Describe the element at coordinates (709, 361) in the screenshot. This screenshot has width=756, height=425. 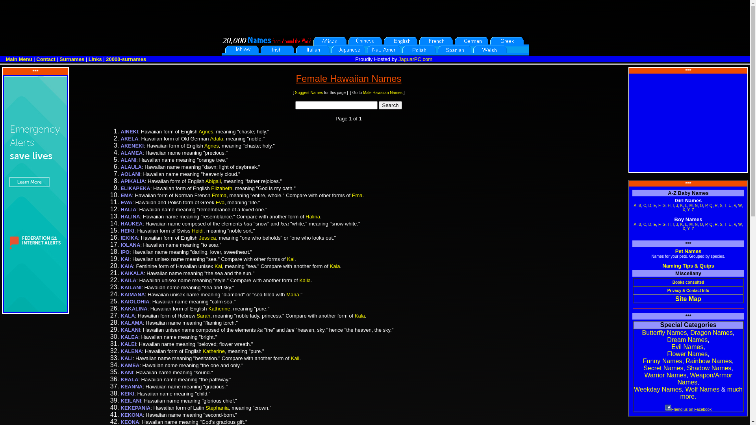
I see `Rainbow Names` at that location.